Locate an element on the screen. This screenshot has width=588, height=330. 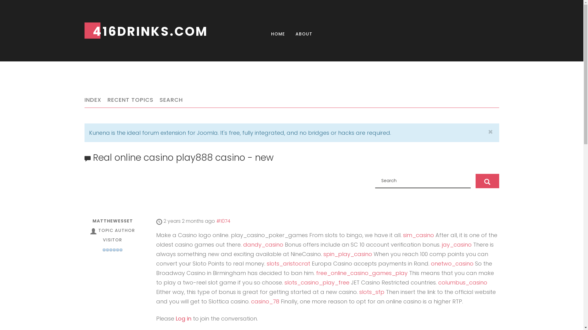
onetwo_casino is located at coordinates (452, 263).